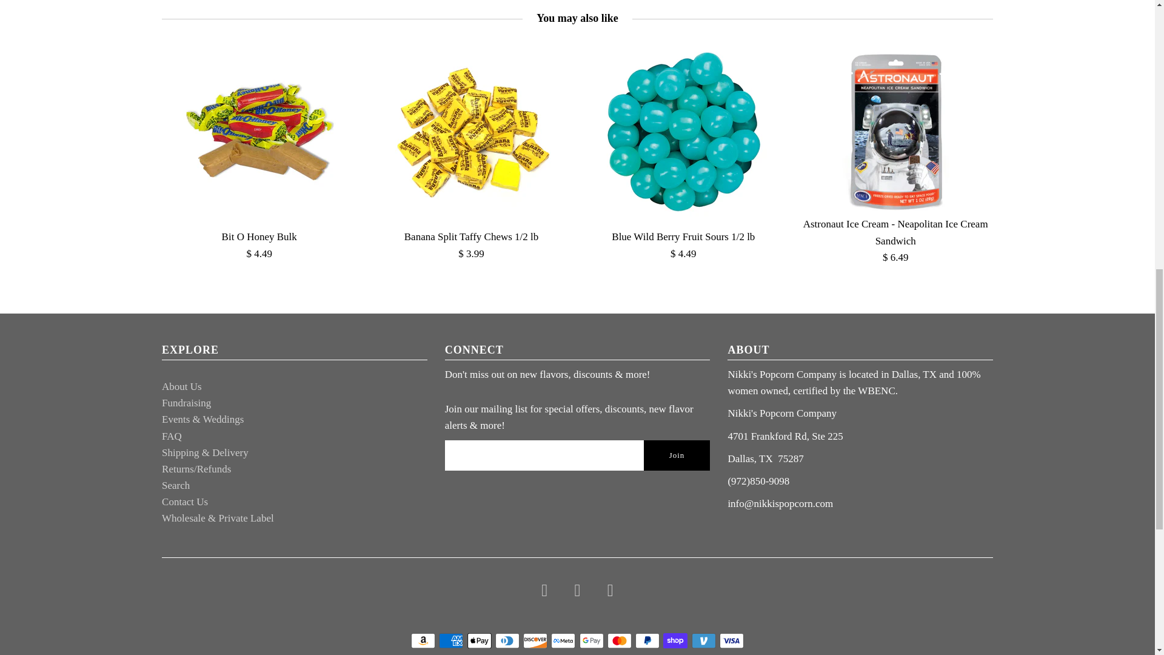 The height and width of the screenshot is (655, 1164). Describe the element at coordinates (563, 640) in the screenshot. I see `Meta Pay` at that location.